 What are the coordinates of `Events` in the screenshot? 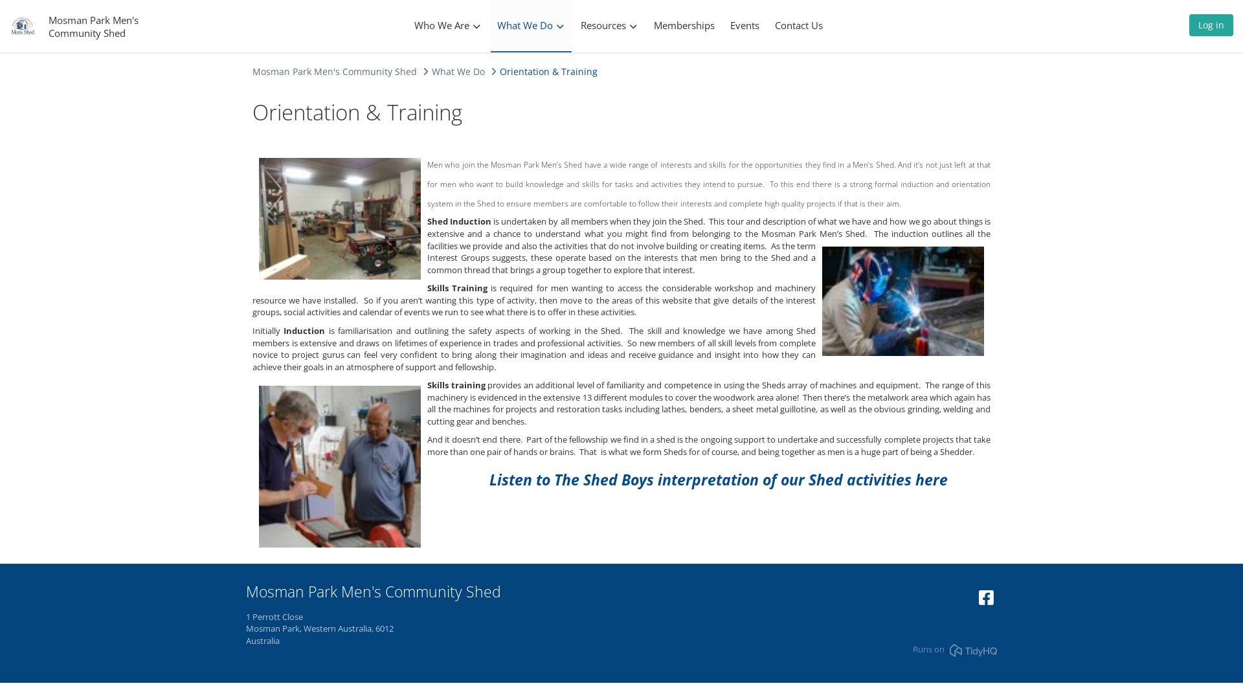 It's located at (745, 26).